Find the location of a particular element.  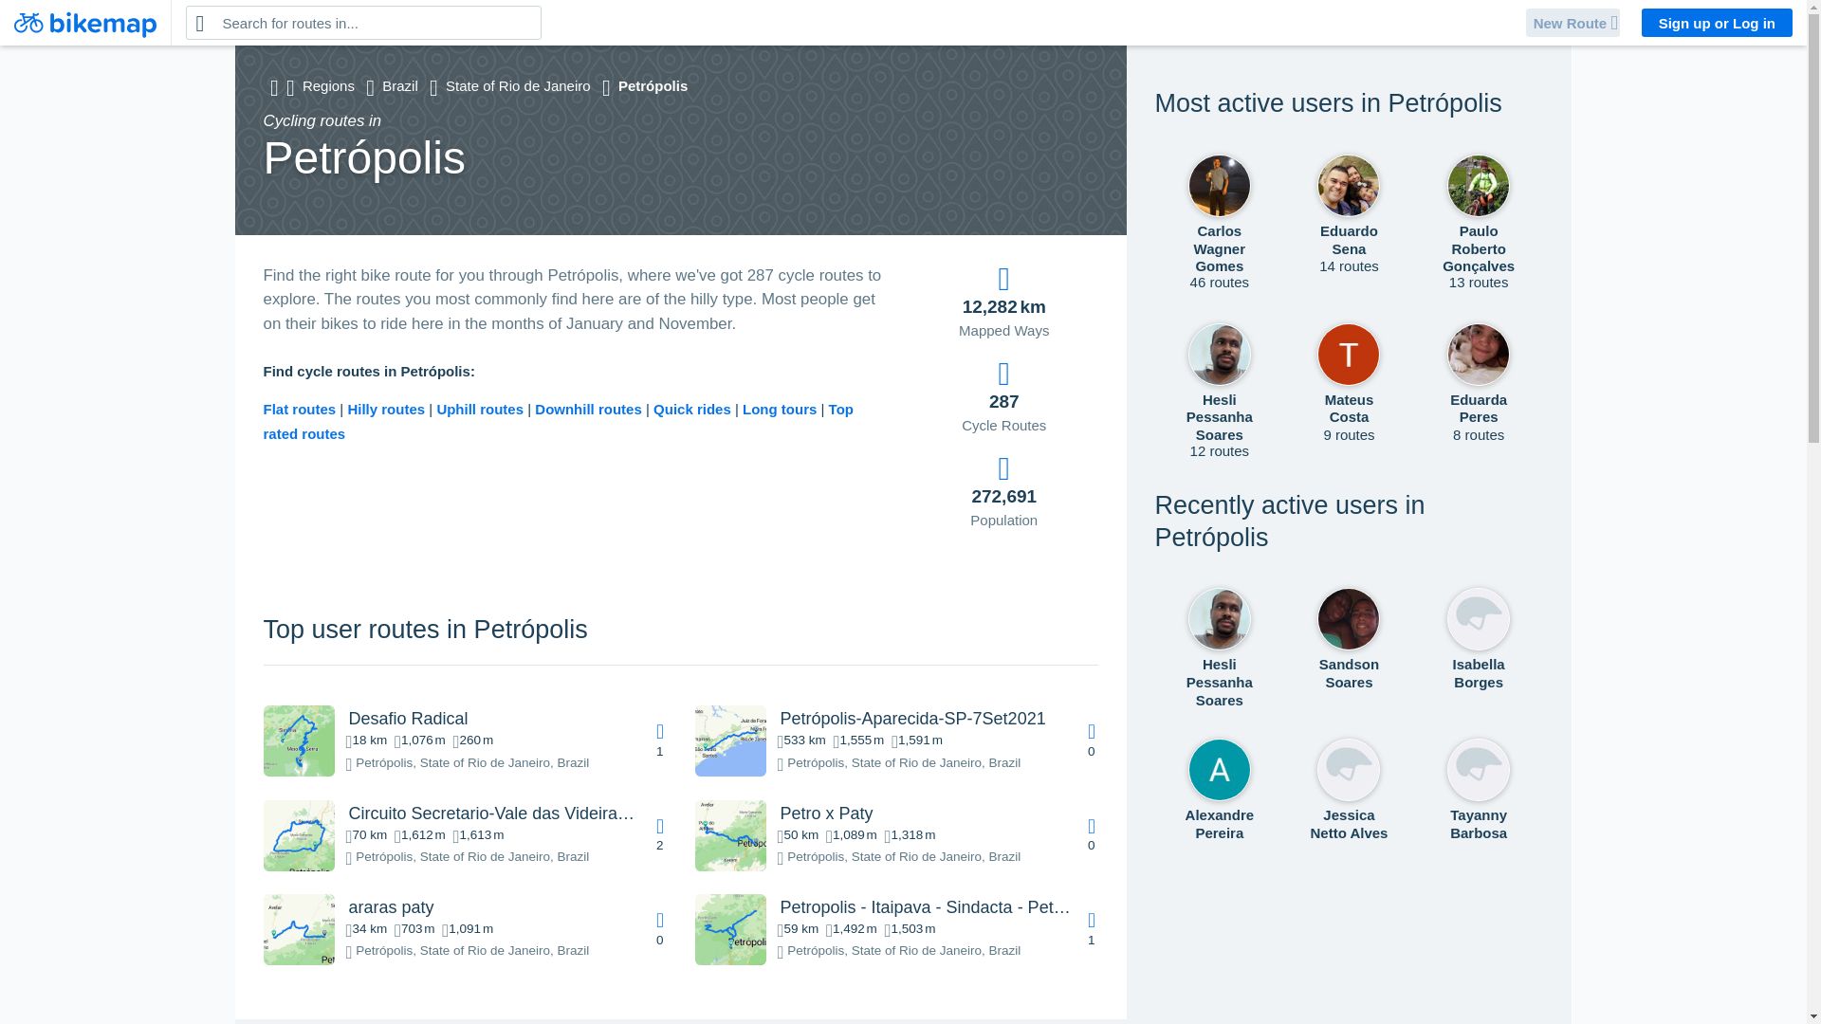

Petro x Paty is located at coordinates (825, 814).